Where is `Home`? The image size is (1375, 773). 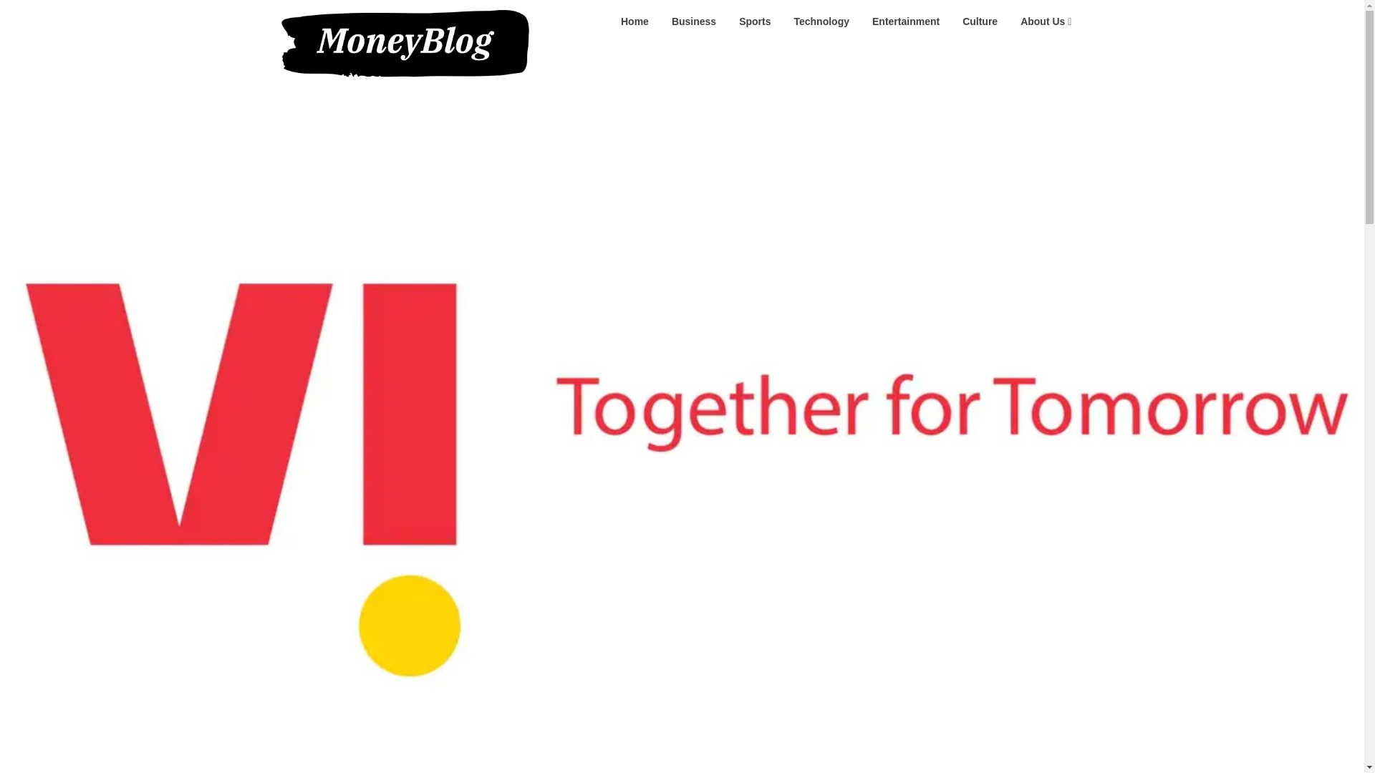
Home is located at coordinates (635, 21).